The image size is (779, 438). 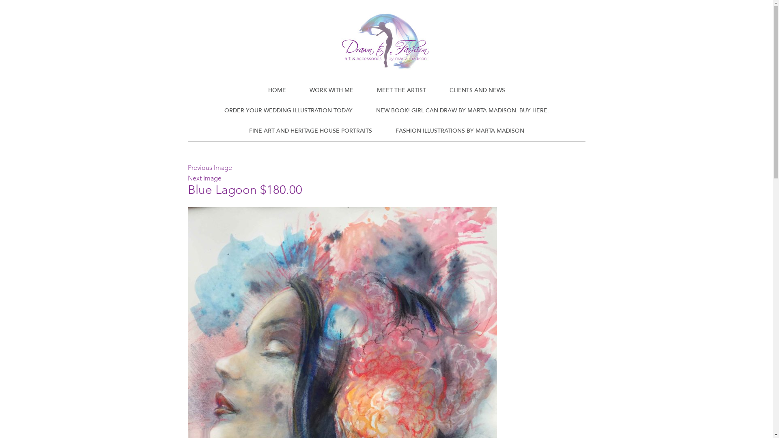 What do you see at coordinates (331, 90) in the screenshot?
I see `WORK WITH ME` at bounding box center [331, 90].